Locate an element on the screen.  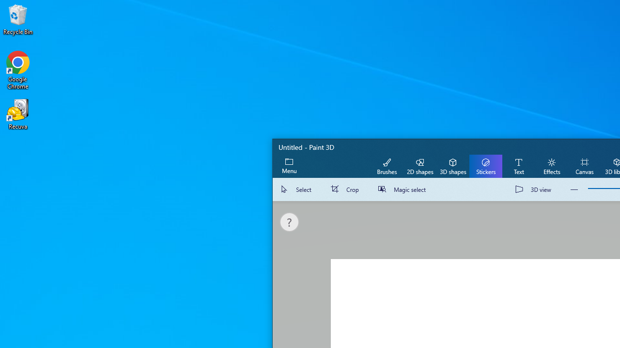
Canvas is located at coordinates (584, 166).